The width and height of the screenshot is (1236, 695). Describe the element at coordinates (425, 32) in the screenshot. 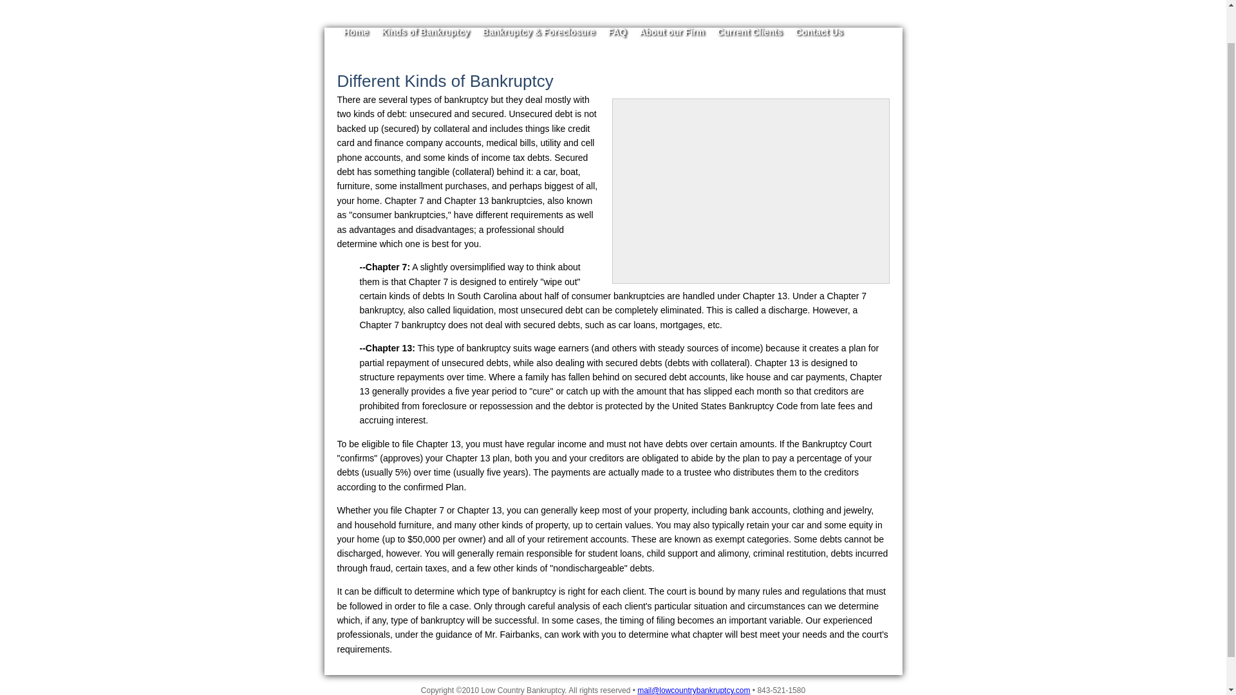

I see `Kinds of Bankruptcy` at that location.